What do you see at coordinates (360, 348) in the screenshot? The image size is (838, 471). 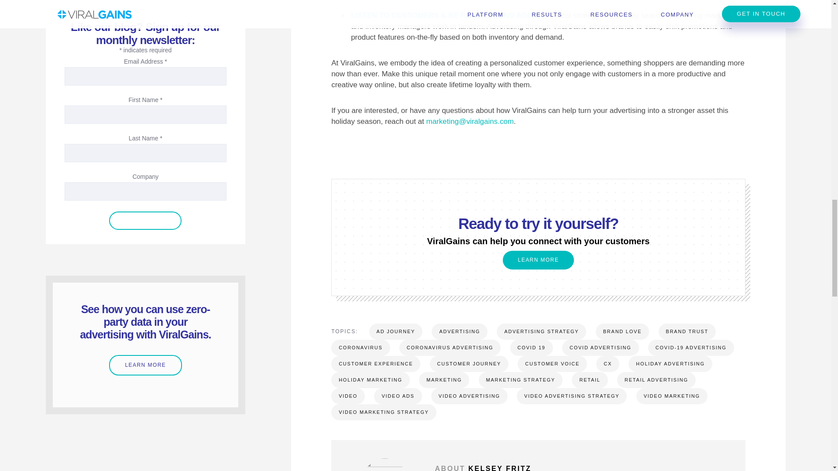 I see `CORONAVIRUS` at bounding box center [360, 348].